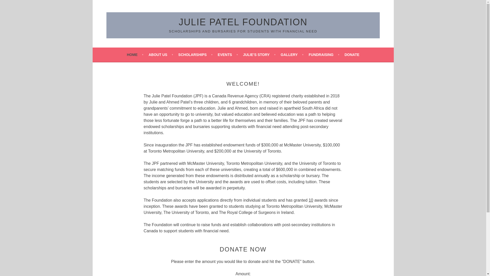  What do you see at coordinates (161, 54) in the screenshot?
I see `ABOUT US` at bounding box center [161, 54].